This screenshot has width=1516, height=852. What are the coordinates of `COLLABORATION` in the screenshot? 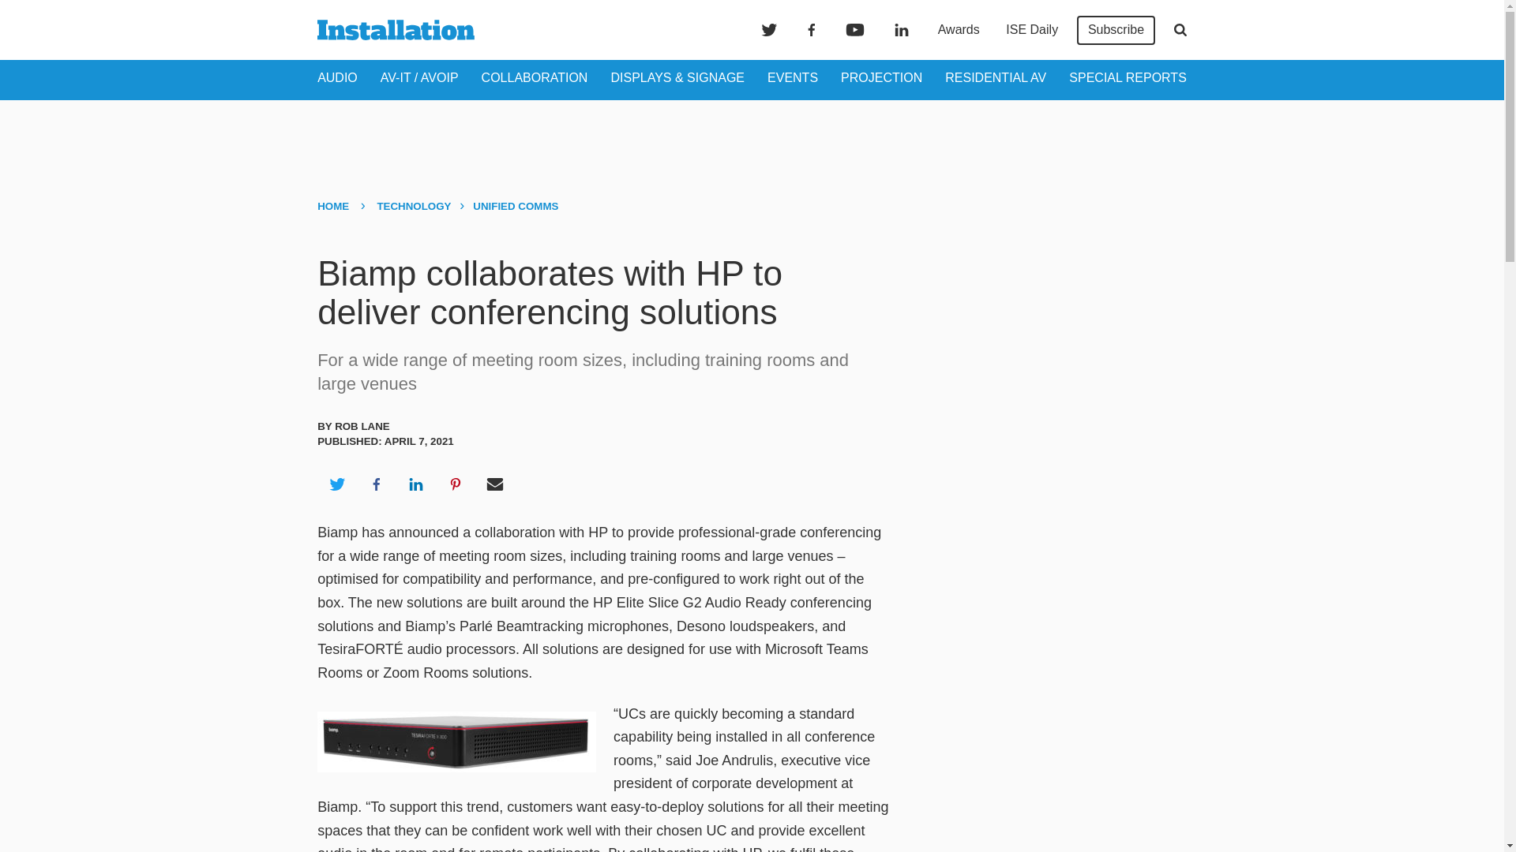 It's located at (535, 77).